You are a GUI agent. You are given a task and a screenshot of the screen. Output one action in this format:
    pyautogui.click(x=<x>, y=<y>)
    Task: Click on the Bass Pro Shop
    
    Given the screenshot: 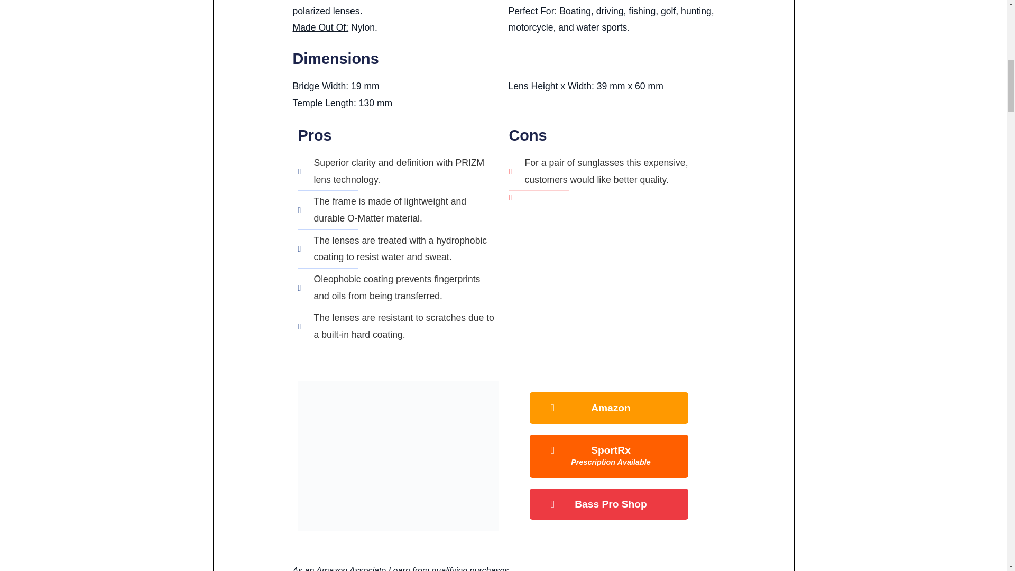 What is the action you would take?
    pyautogui.click(x=609, y=456)
    